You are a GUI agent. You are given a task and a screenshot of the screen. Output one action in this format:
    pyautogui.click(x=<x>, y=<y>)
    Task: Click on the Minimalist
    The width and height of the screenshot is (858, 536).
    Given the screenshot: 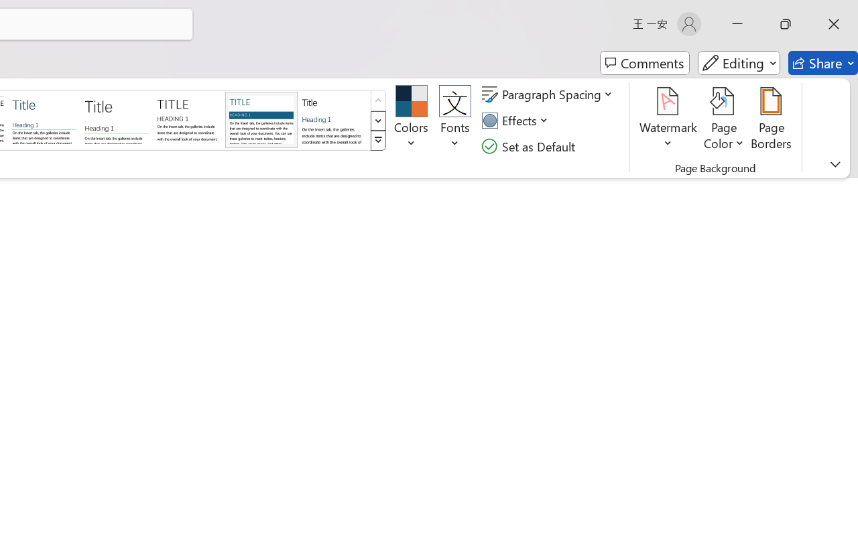 What is the action you would take?
    pyautogui.click(x=188, y=119)
    